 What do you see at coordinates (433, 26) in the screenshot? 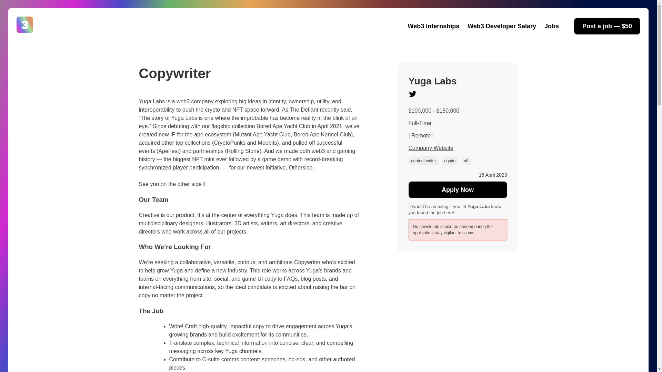
I see `Web3 Internships` at bounding box center [433, 26].